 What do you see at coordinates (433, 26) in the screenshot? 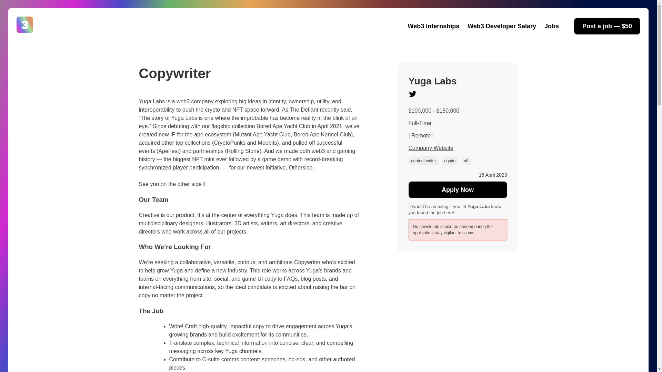
I see `Web3 Internships` at bounding box center [433, 26].